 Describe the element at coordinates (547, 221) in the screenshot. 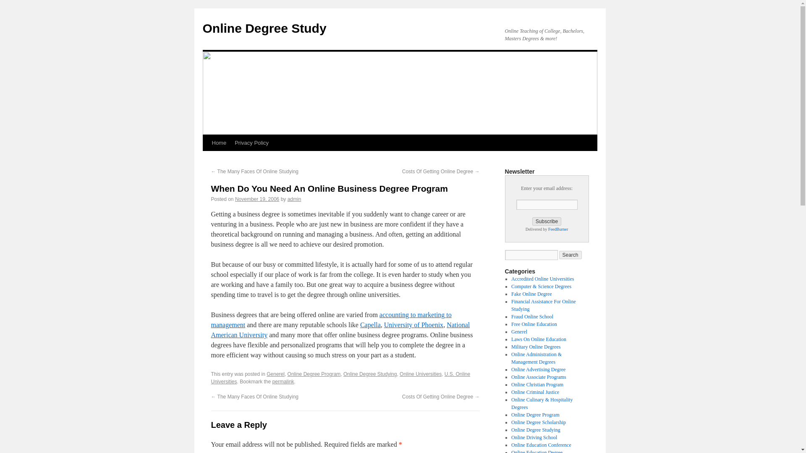

I see `Subscribe` at that location.